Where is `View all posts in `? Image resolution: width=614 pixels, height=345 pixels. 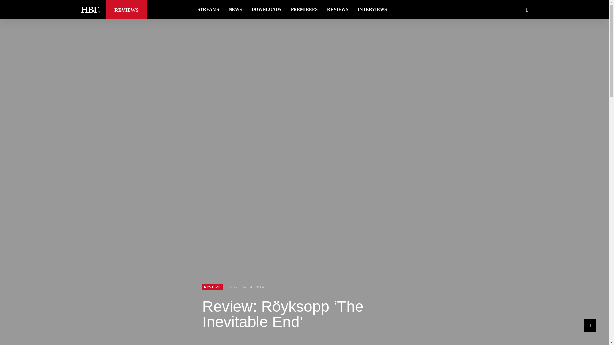
View all posts in  is located at coordinates (212, 287).